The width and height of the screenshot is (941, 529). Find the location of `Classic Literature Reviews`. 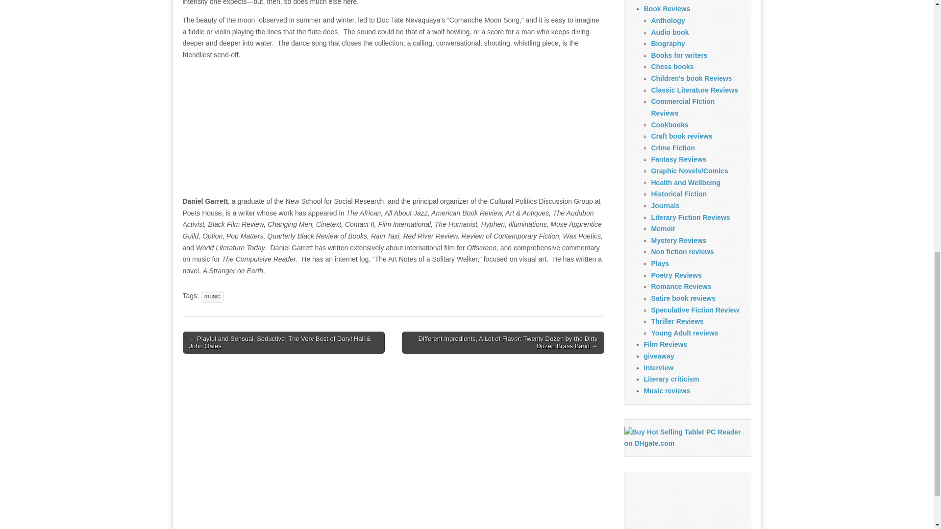

Classic Literature Reviews is located at coordinates (694, 90).